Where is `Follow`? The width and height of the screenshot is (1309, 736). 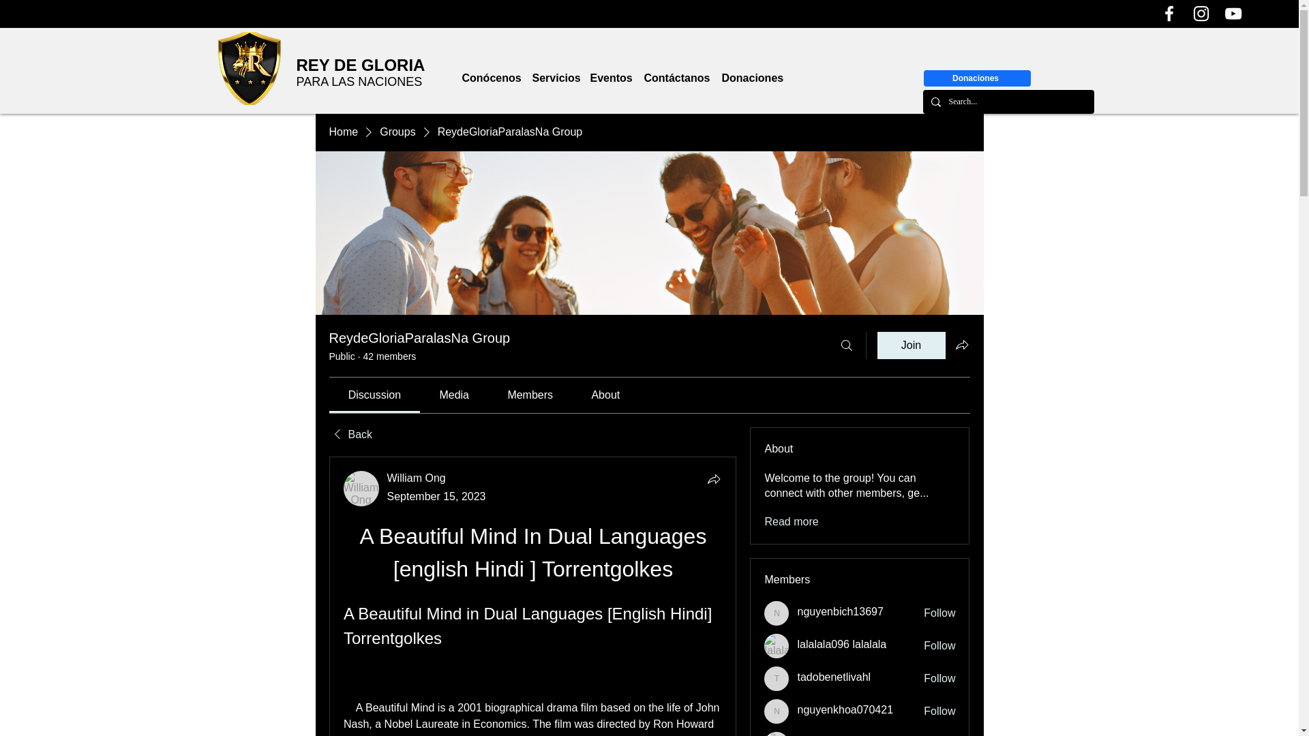
Follow is located at coordinates (939, 678).